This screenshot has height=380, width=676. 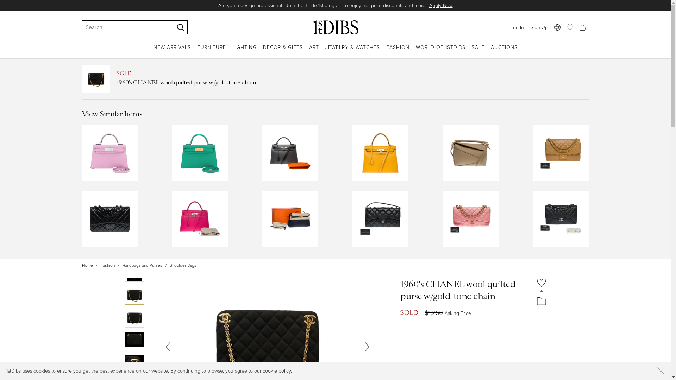 I want to click on Handbags and Purses, so click(x=142, y=265).